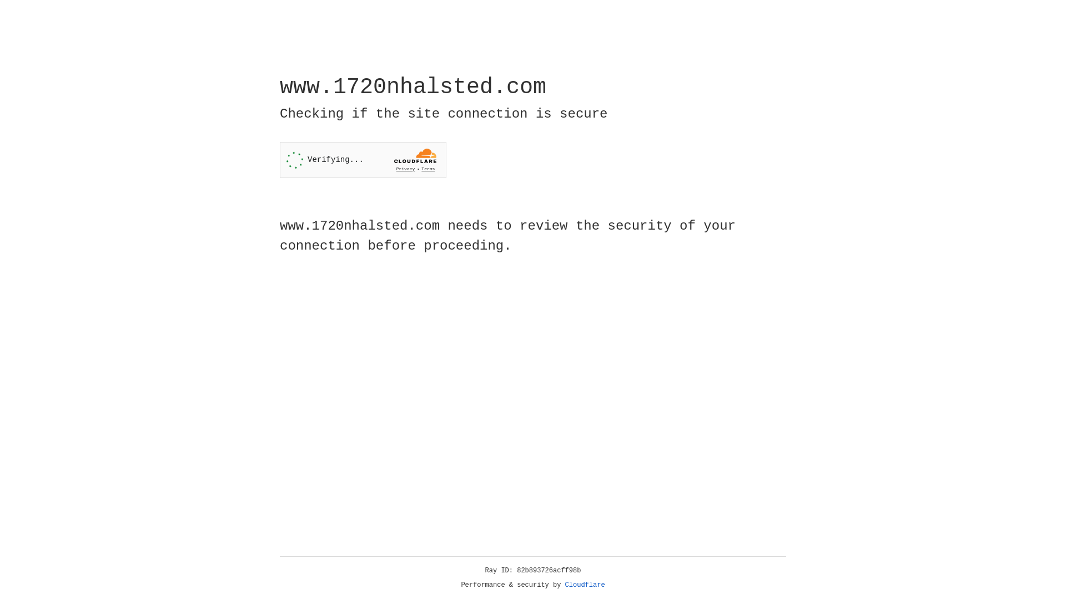 The width and height of the screenshot is (1066, 599). Describe the element at coordinates (363, 160) in the screenshot. I see `Widget containing a Cloudflare security challenge` at that location.